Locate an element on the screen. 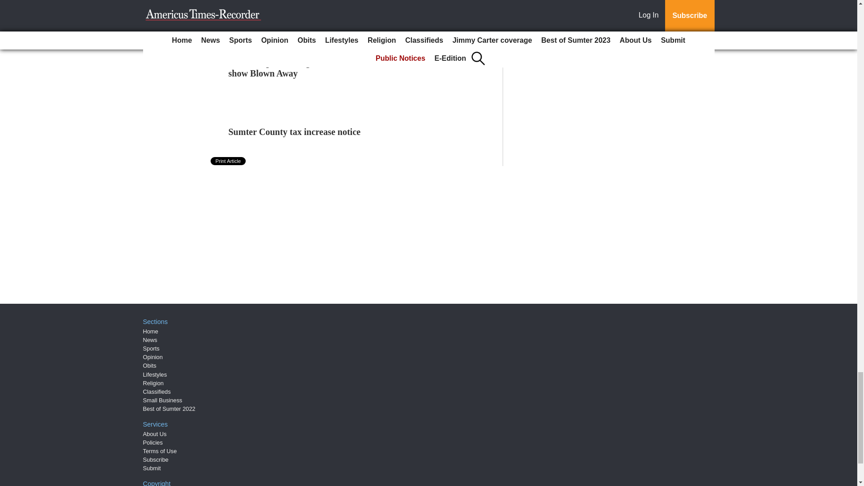 The image size is (864, 486). News is located at coordinates (150, 340).